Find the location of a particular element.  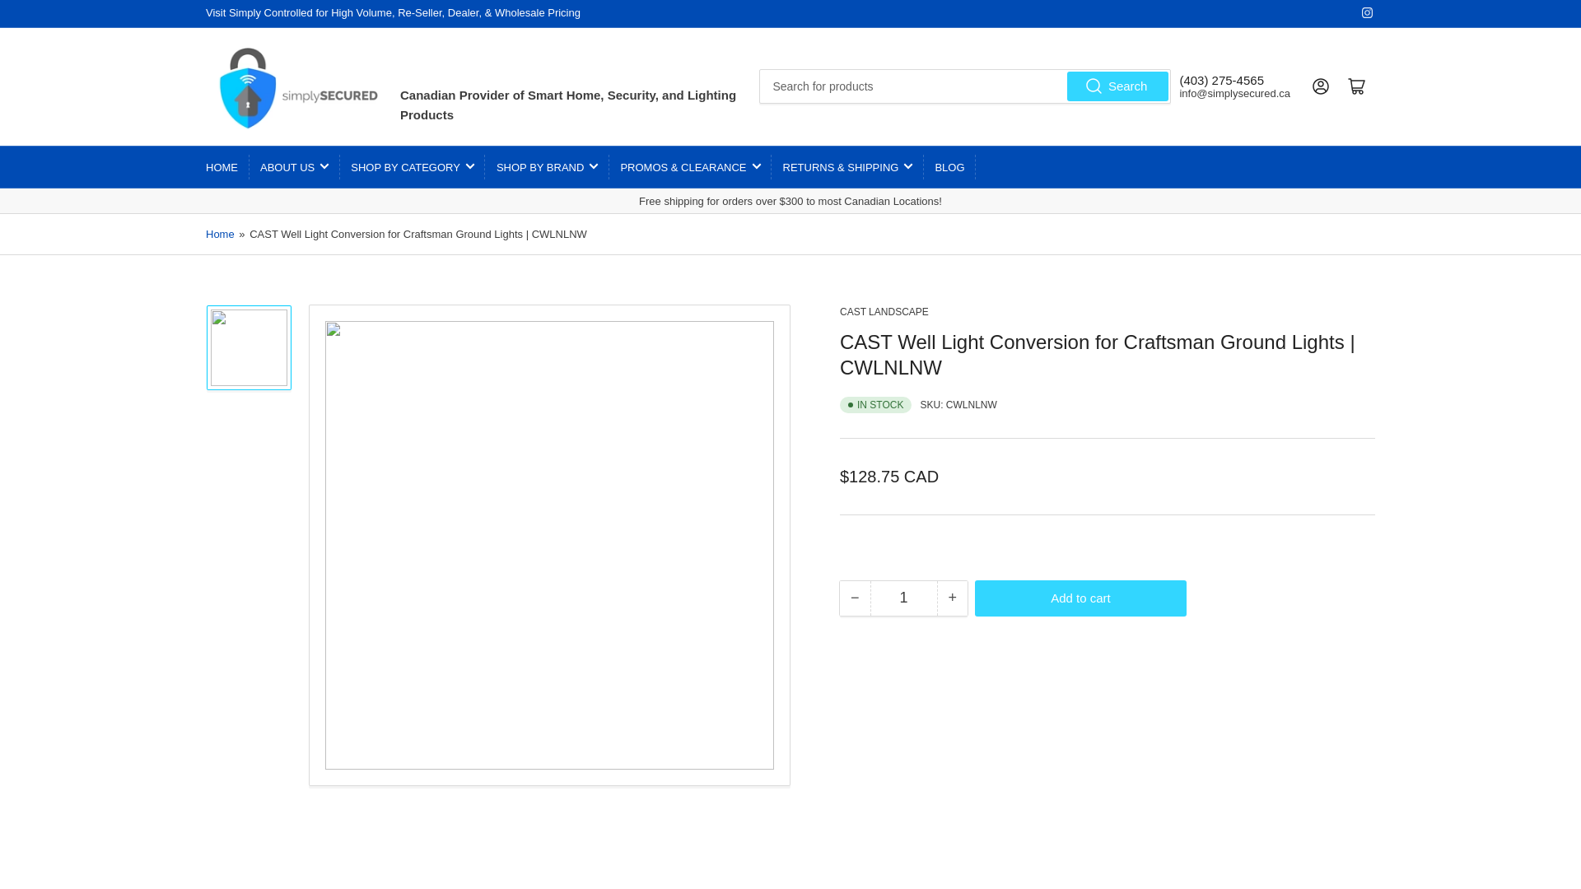

1 is located at coordinates (903, 598).